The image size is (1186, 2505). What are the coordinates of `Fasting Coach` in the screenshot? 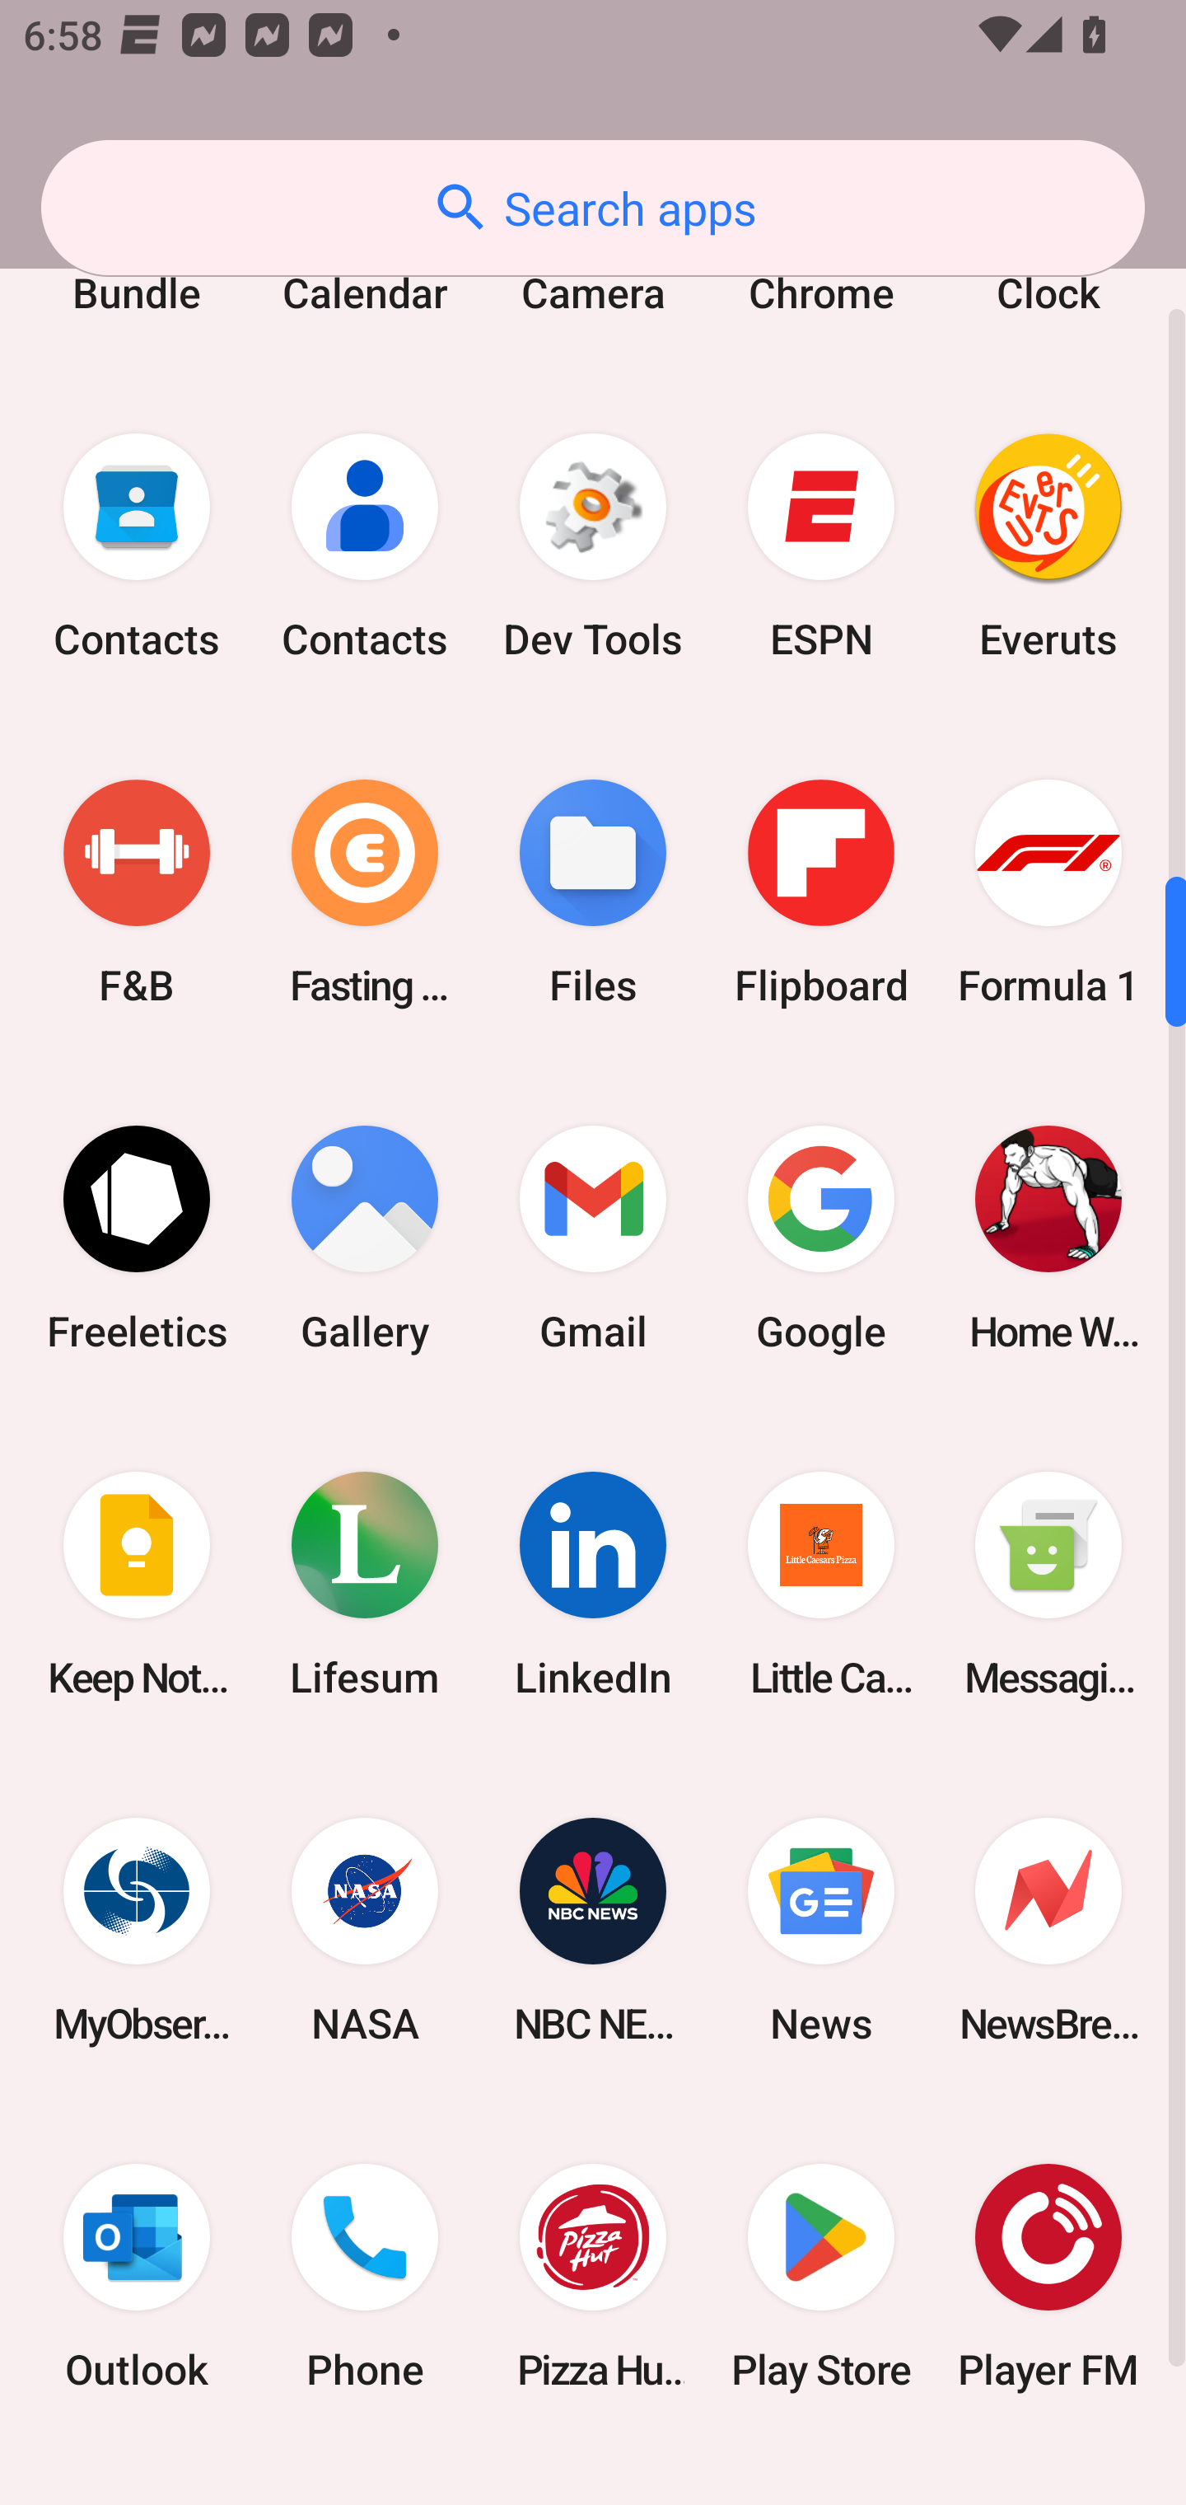 It's located at (365, 892).